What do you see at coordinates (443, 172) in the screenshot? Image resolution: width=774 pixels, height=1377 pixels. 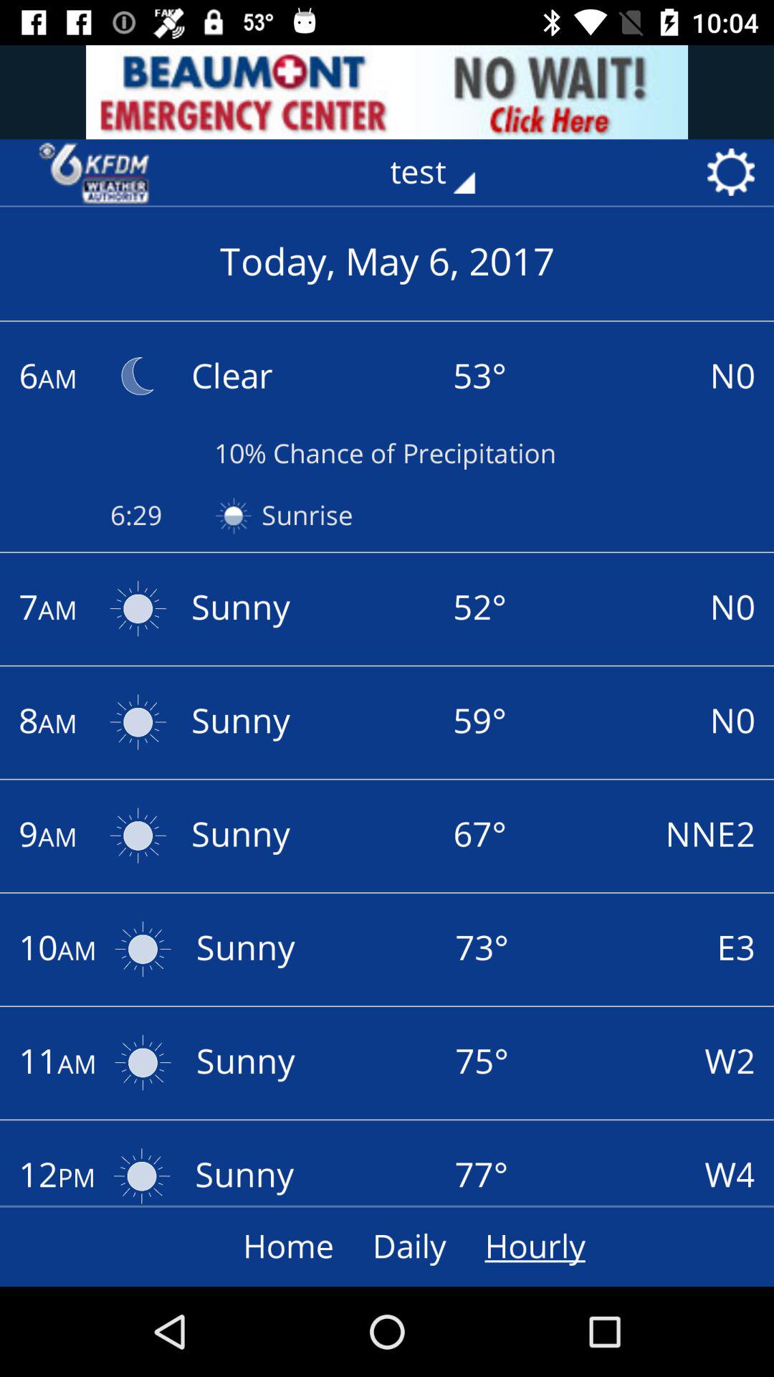 I see `click on the button which is to the left of settings button` at bounding box center [443, 172].